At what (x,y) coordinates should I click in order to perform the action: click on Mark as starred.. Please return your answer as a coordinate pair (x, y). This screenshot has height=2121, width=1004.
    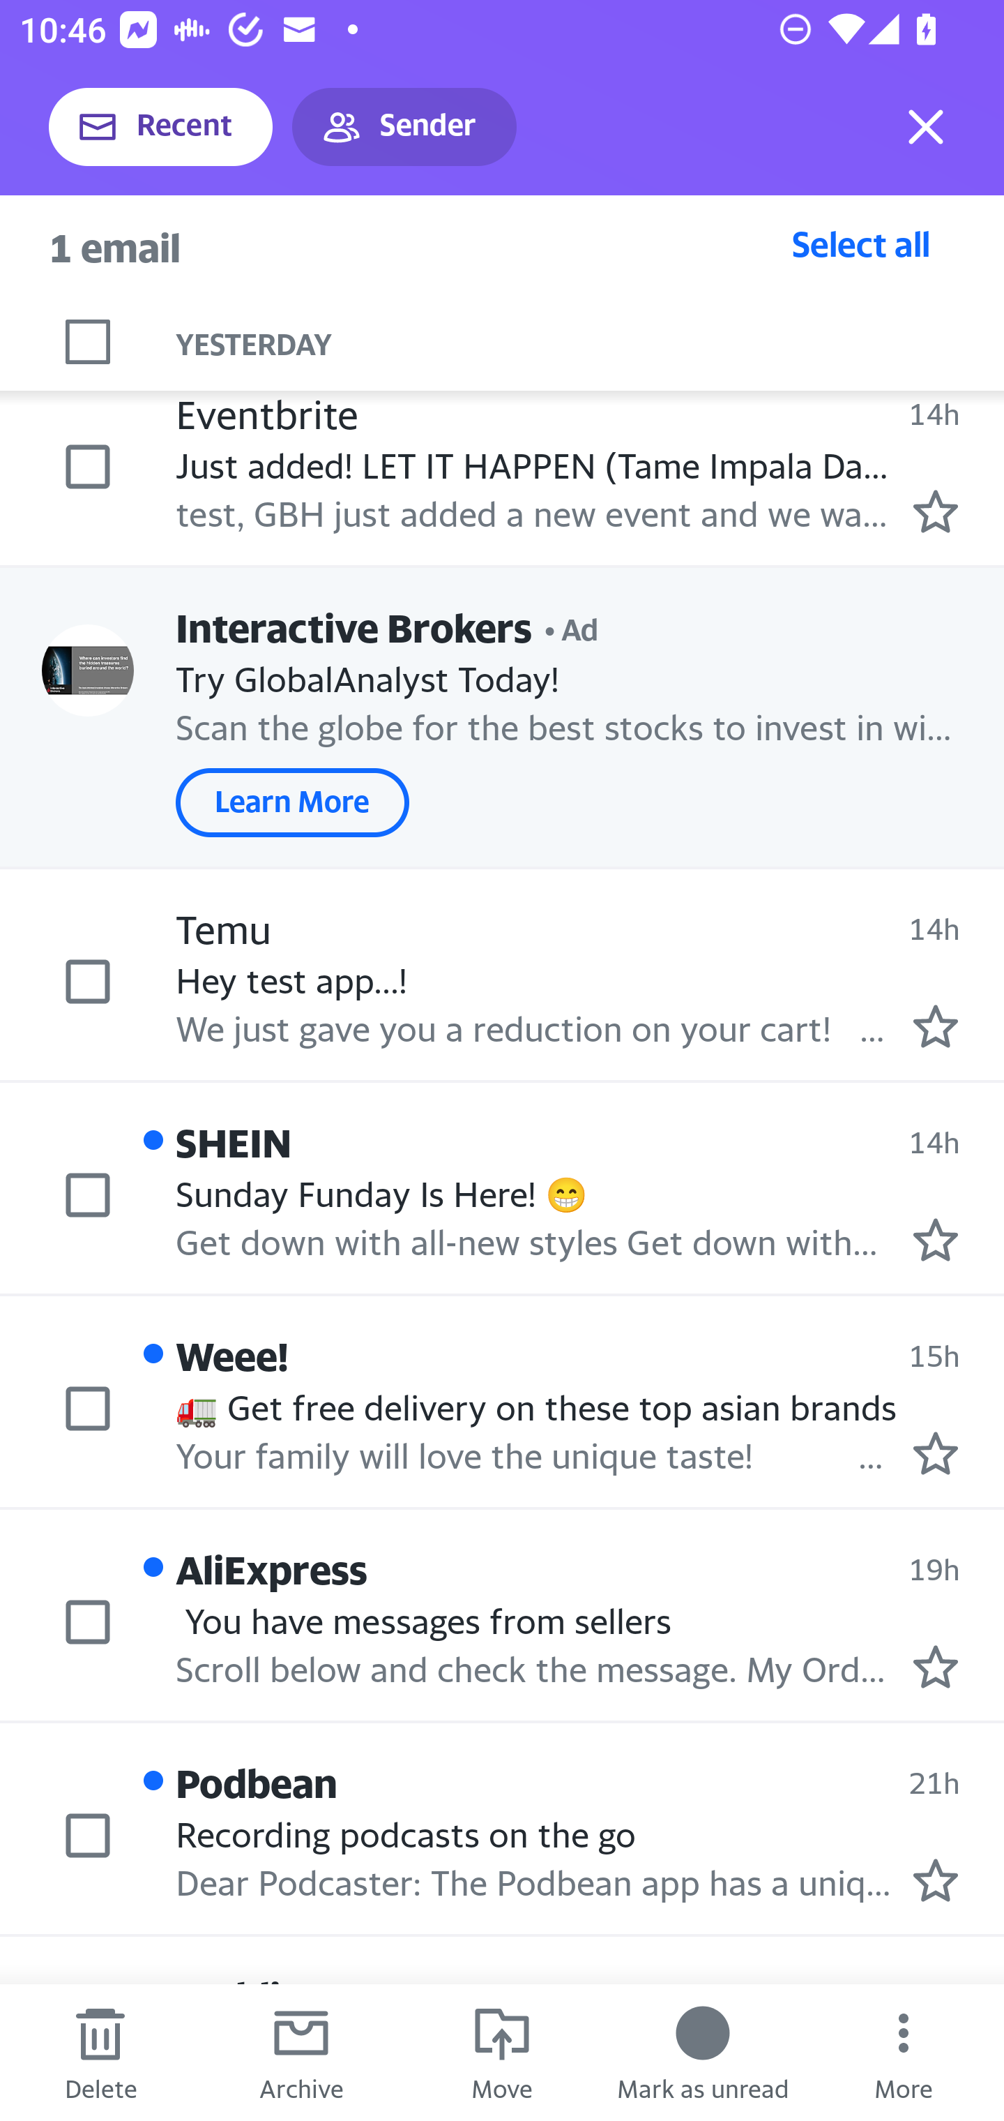
    Looking at the image, I should click on (936, 1880).